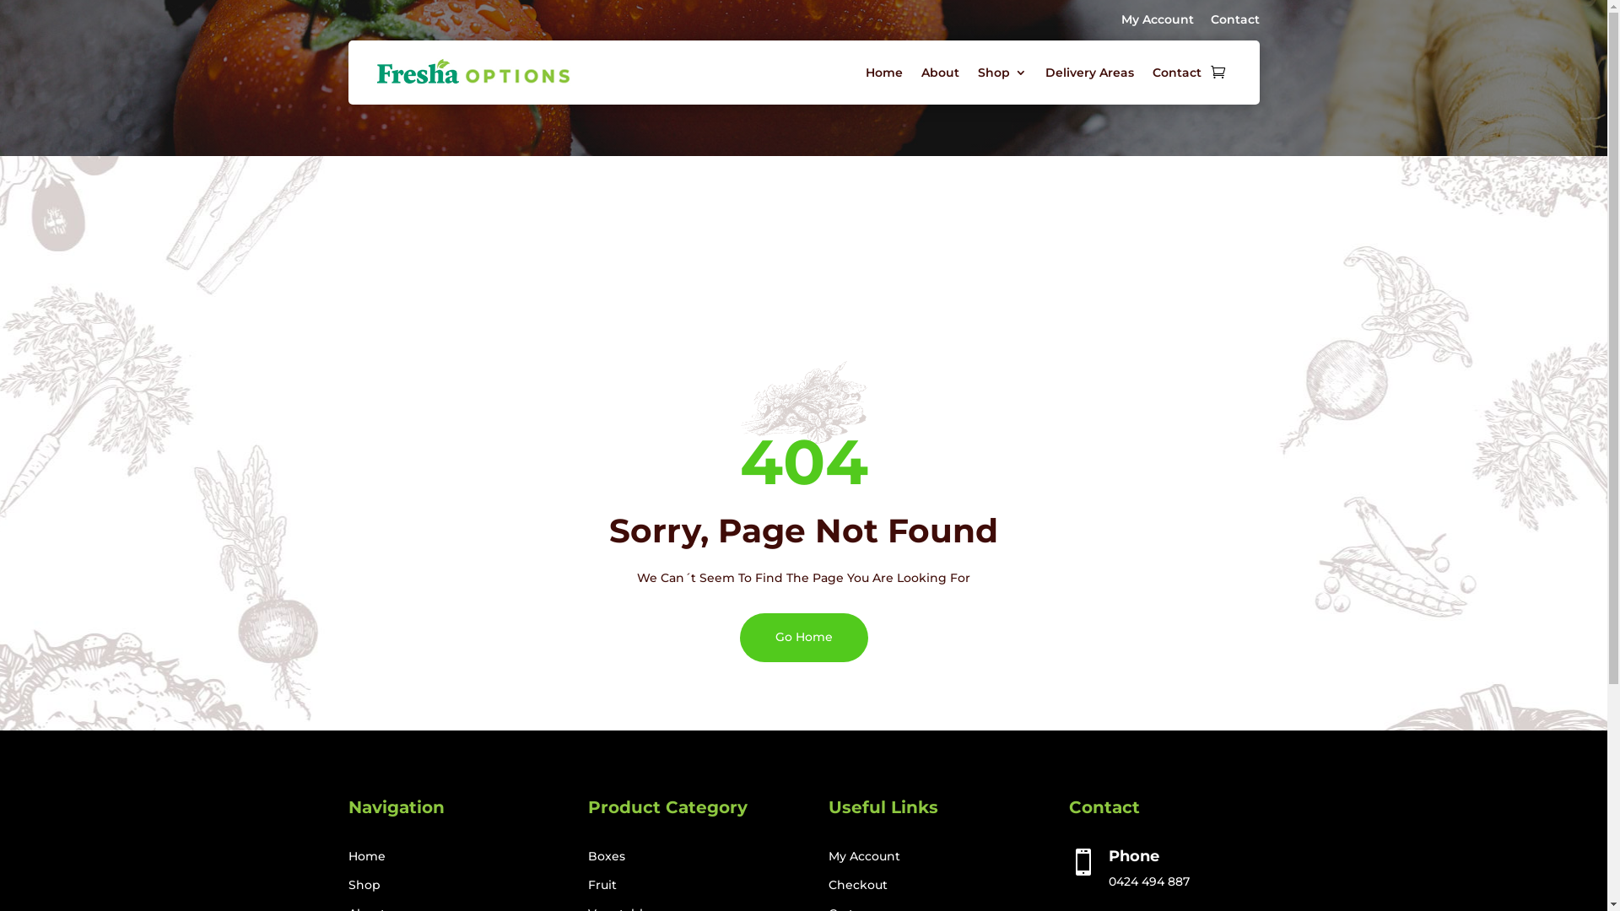  Describe the element at coordinates (1088, 73) in the screenshot. I see `Delivery Areas` at that location.